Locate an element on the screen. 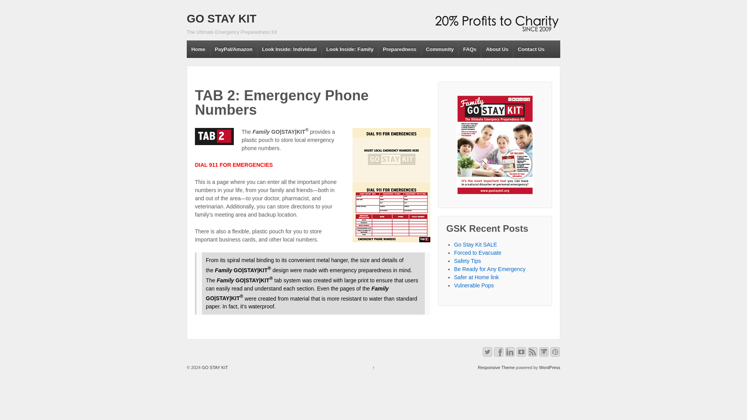 The width and height of the screenshot is (747, 420). GO STAY KIT is located at coordinates (221, 19).